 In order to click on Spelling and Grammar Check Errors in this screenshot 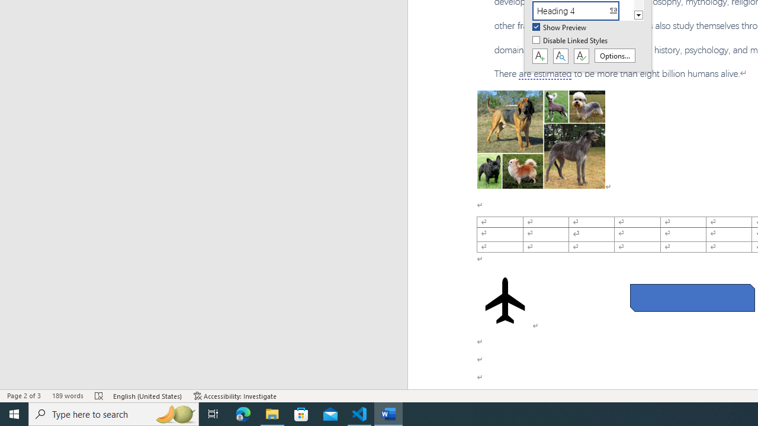, I will do `click(99, 395)`.